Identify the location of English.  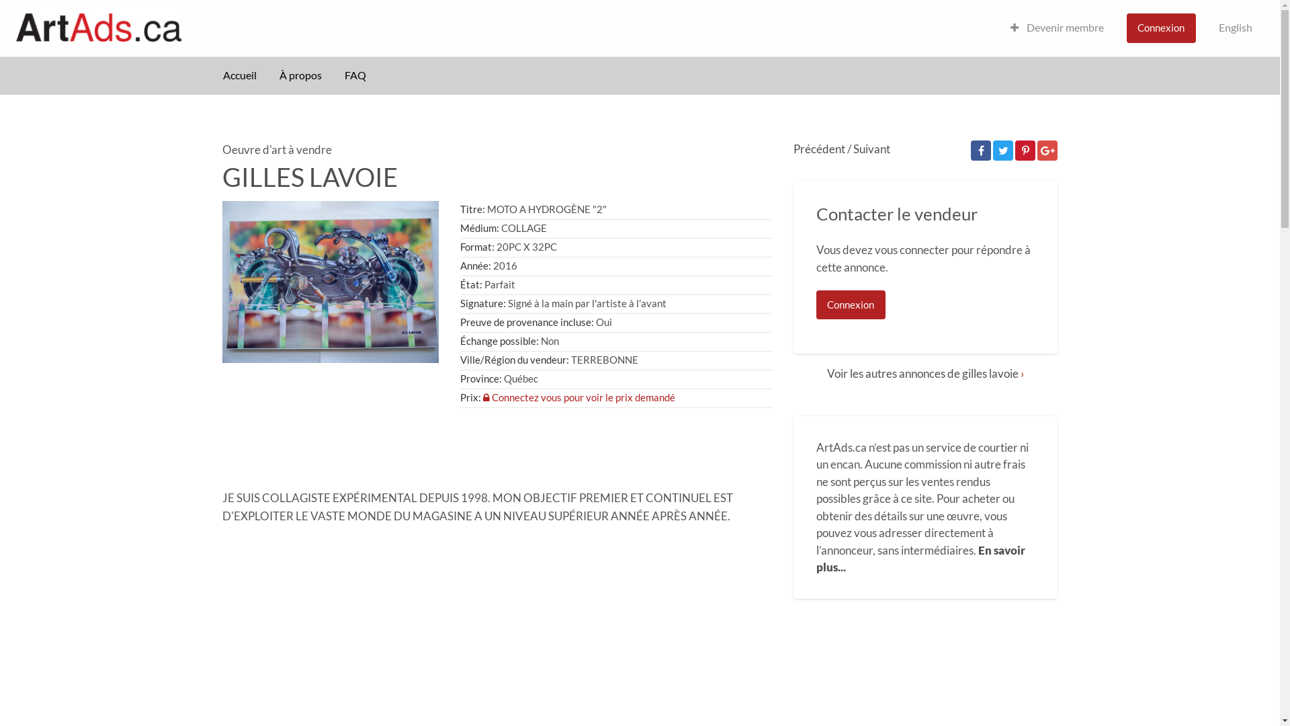
(1236, 28).